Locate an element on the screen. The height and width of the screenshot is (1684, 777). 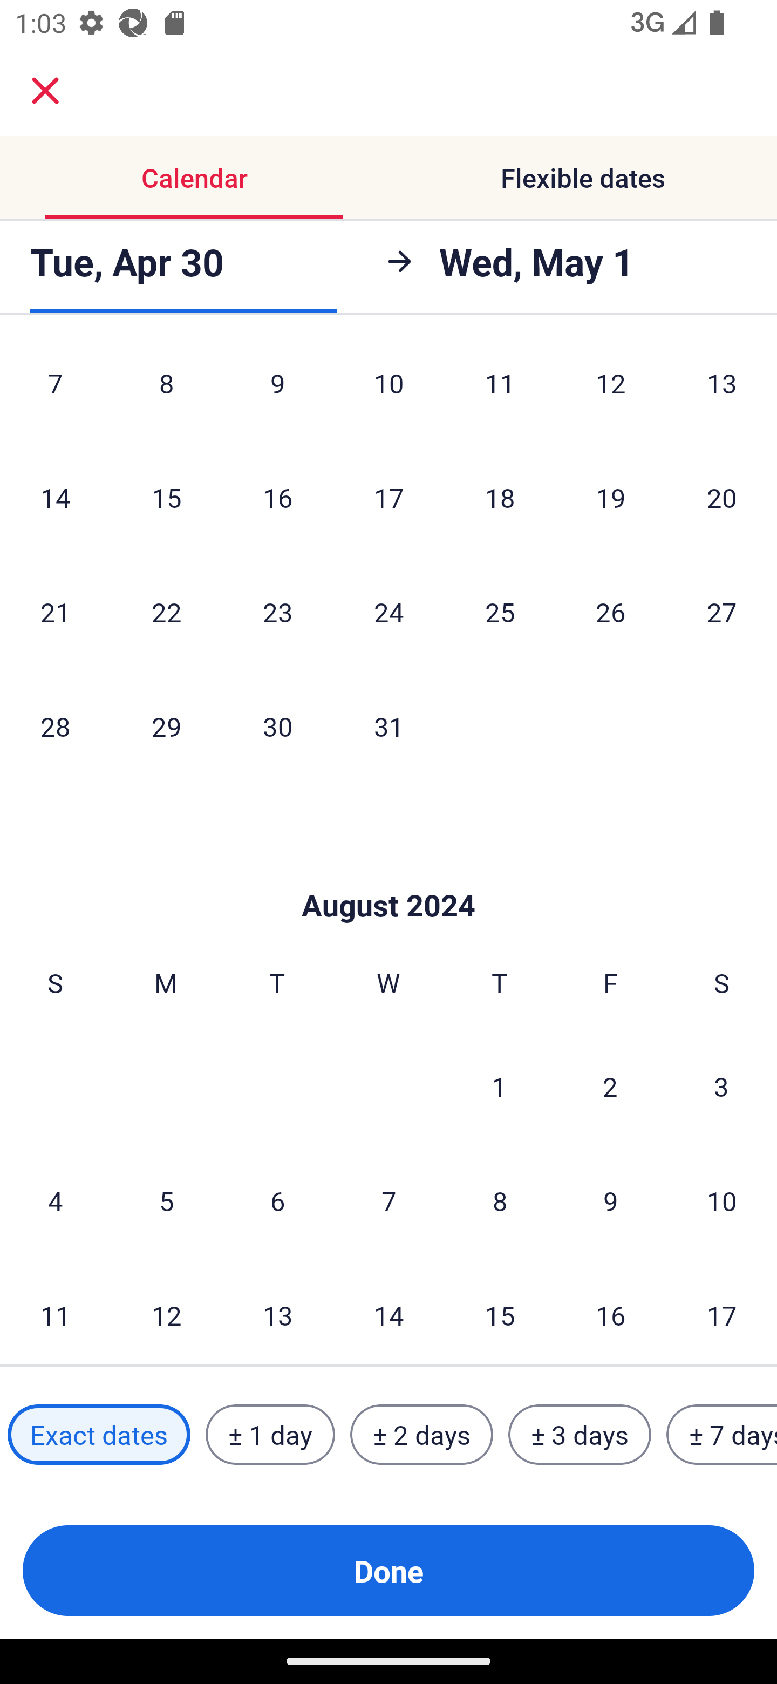
2 Friday, August 2, 2024 is located at coordinates (610, 1086).